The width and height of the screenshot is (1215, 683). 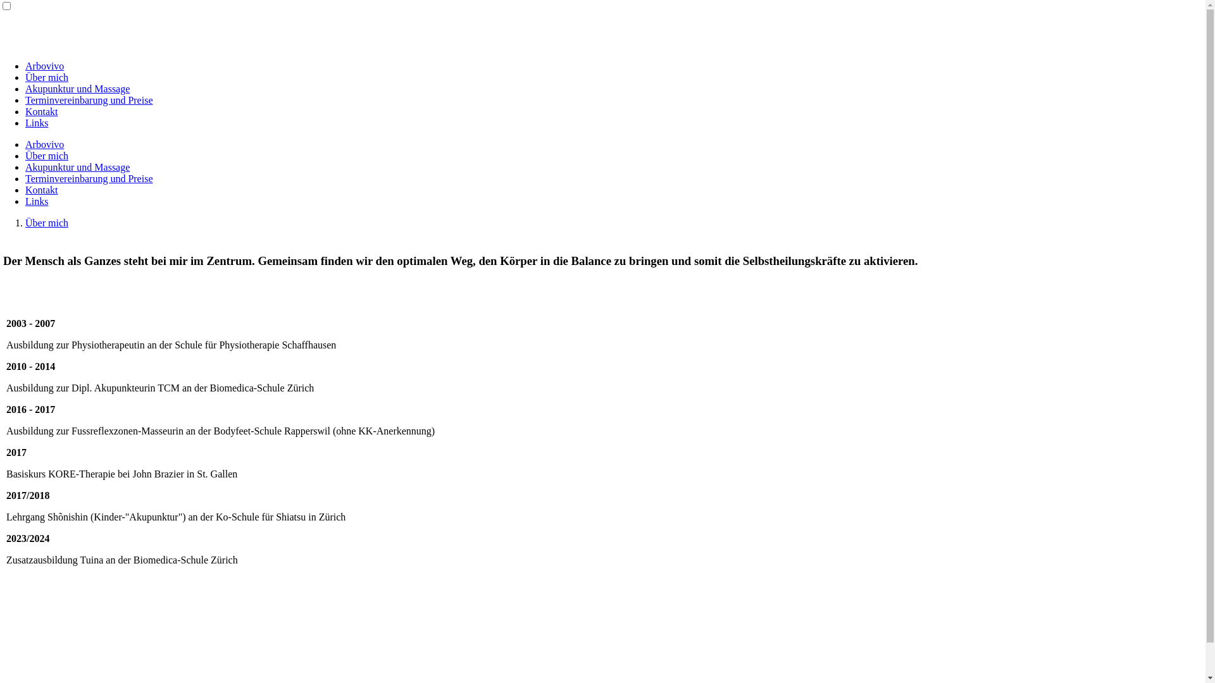 I want to click on Kontakt, so click(x=42, y=111).